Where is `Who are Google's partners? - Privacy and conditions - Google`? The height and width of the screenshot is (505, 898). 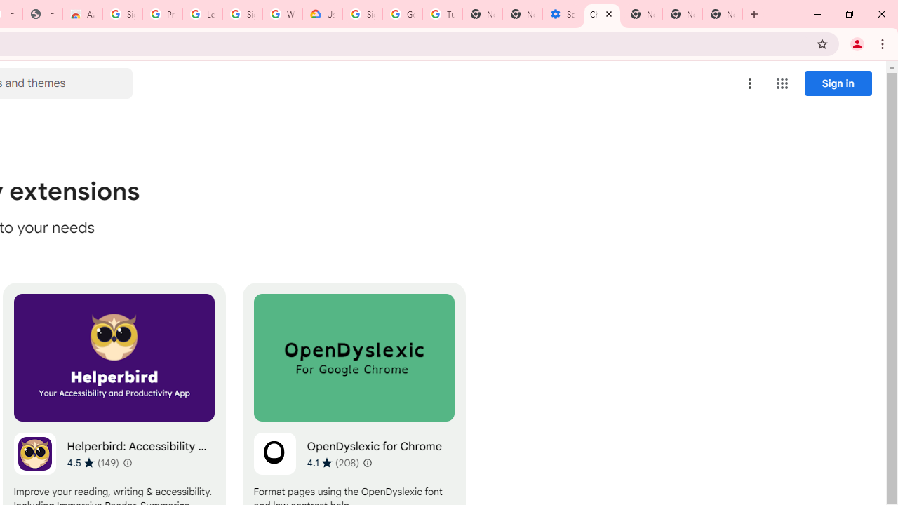 Who are Google's partners? - Privacy and conditions - Google is located at coordinates (282, 14).